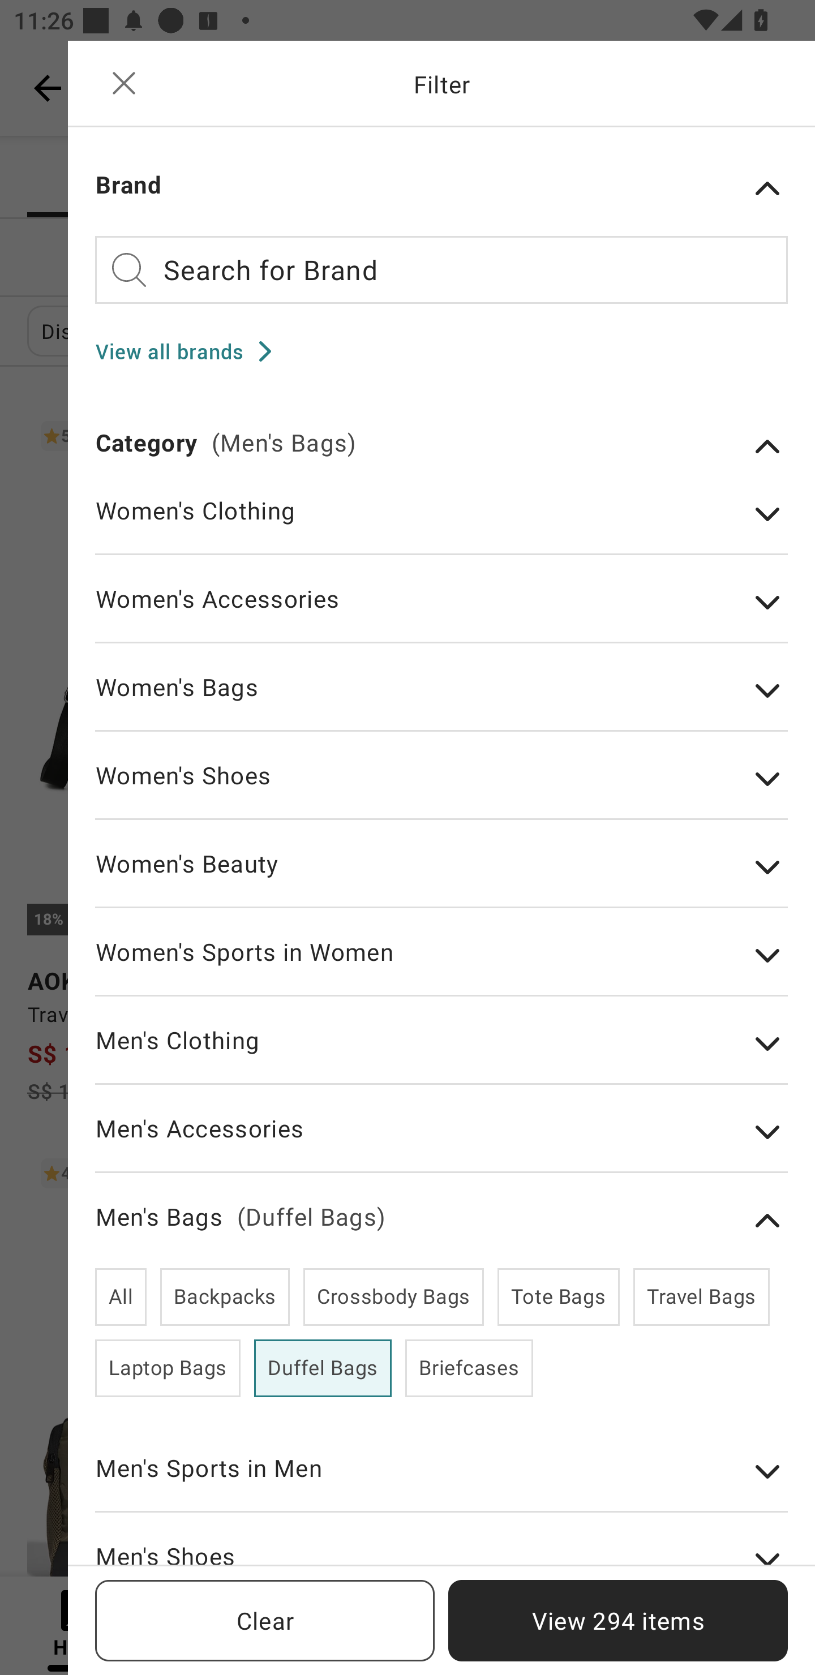 This screenshot has width=815, height=1675. I want to click on Women's Shoes, so click(441, 789).